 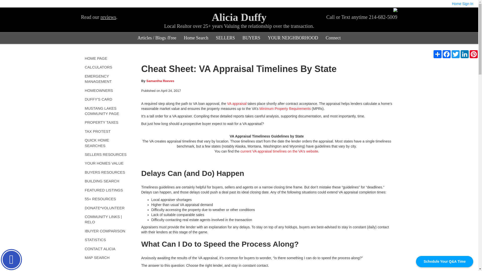 What do you see at coordinates (108, 17) in the screenshot?
I see `reviews` at bounding box center [108, 17].